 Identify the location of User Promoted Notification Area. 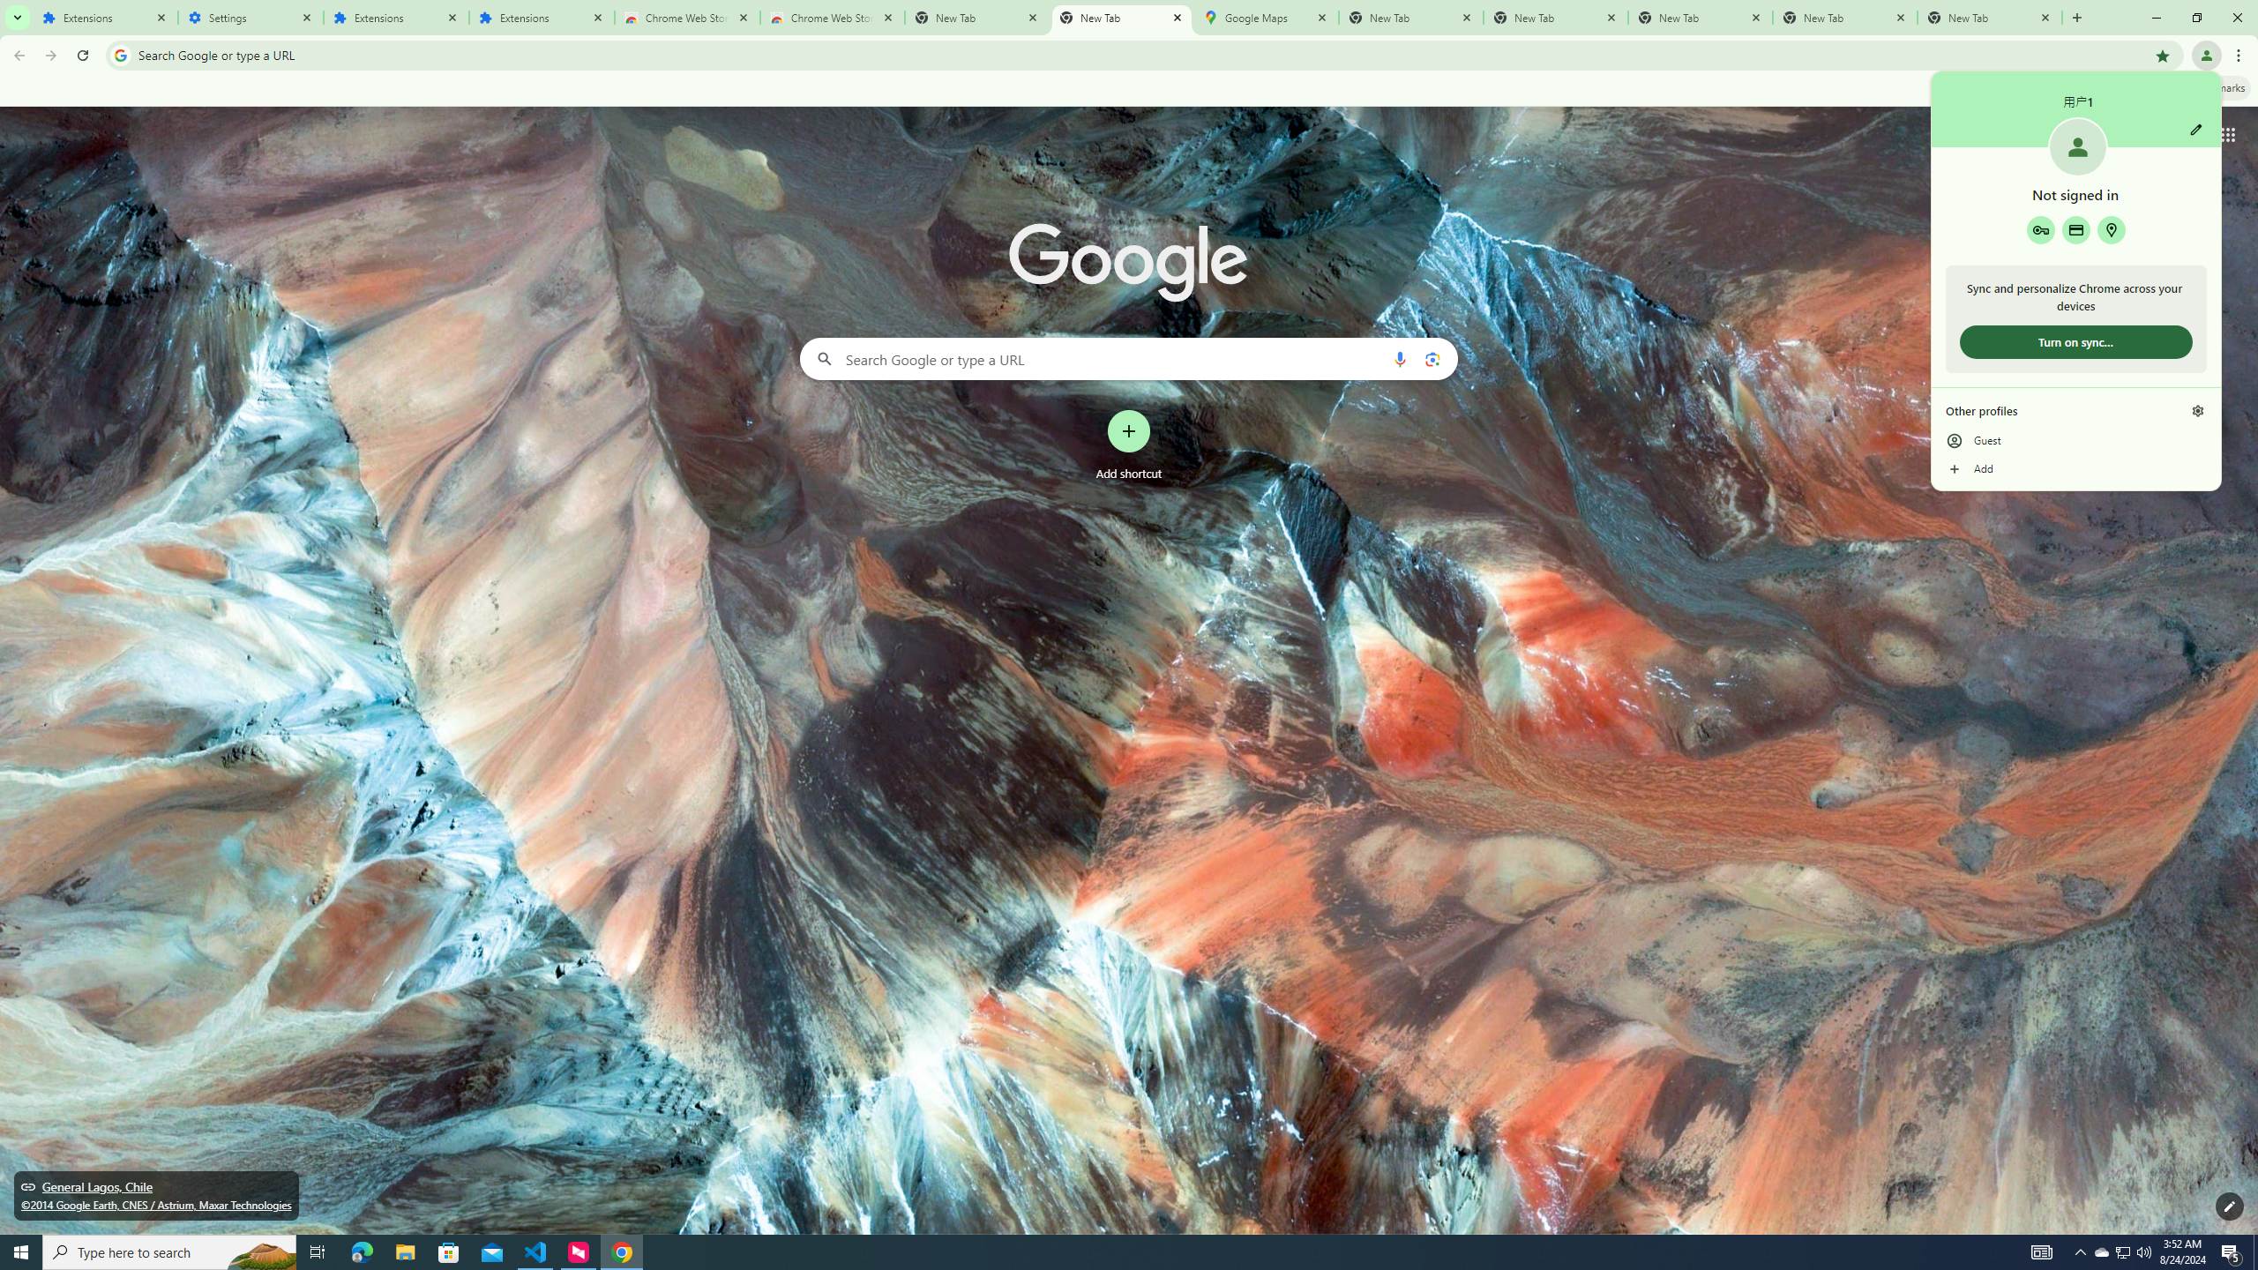
(2232, 1252).